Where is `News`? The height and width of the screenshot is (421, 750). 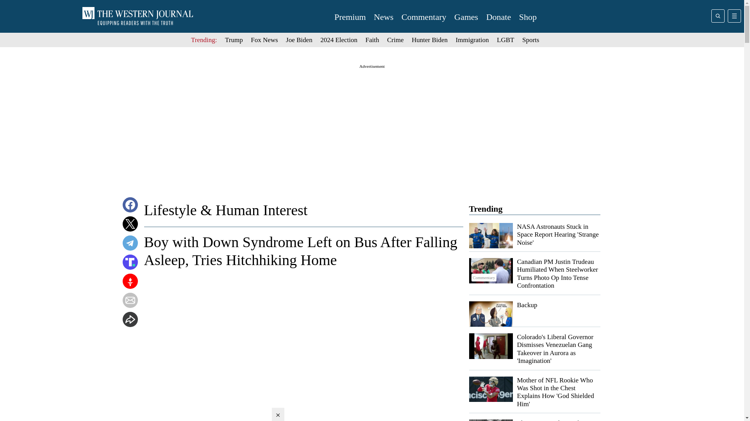
News is located at coordinates (383, 17).